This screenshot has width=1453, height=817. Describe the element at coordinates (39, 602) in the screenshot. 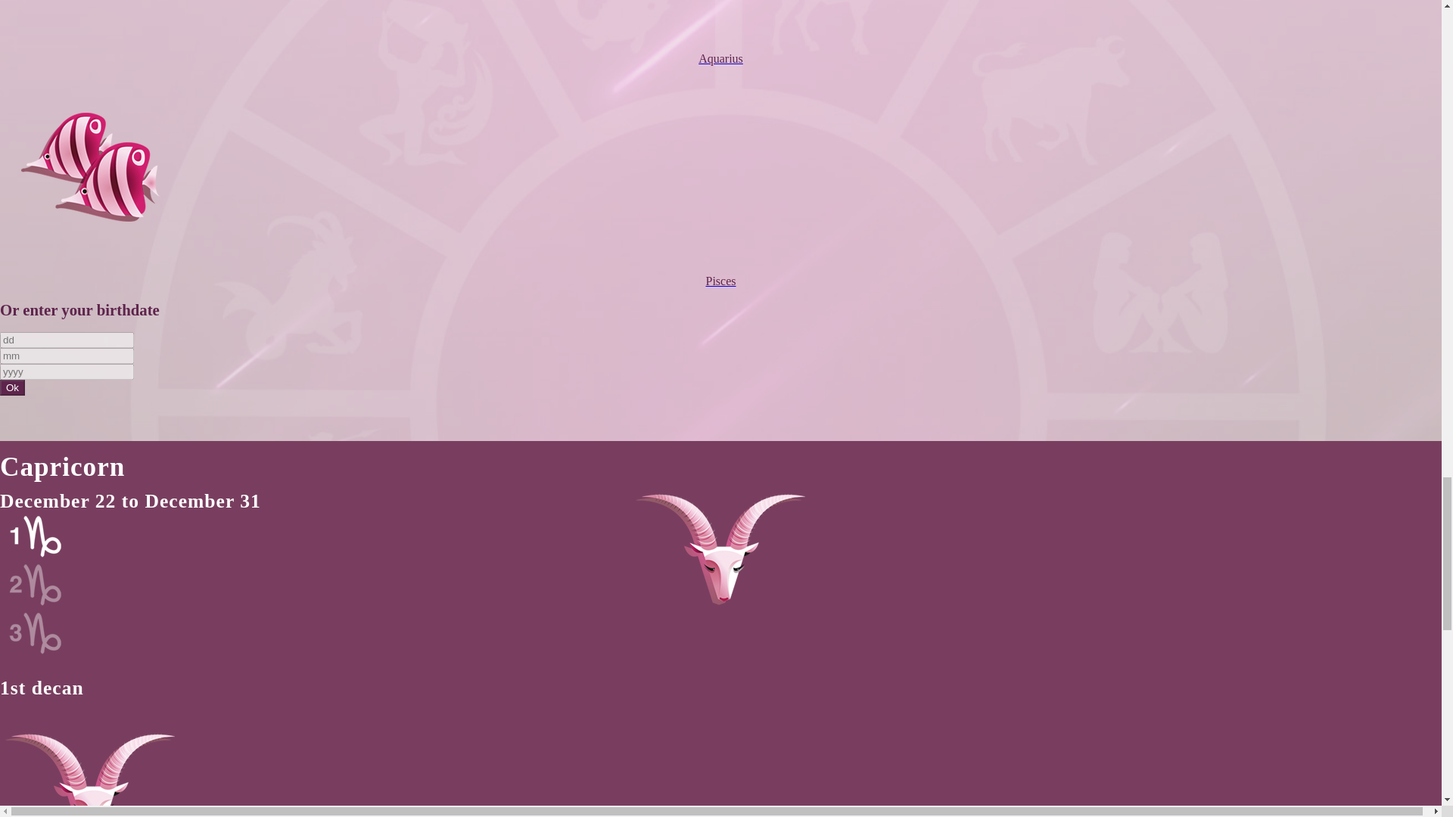

I see `Show decan 2` at that location.